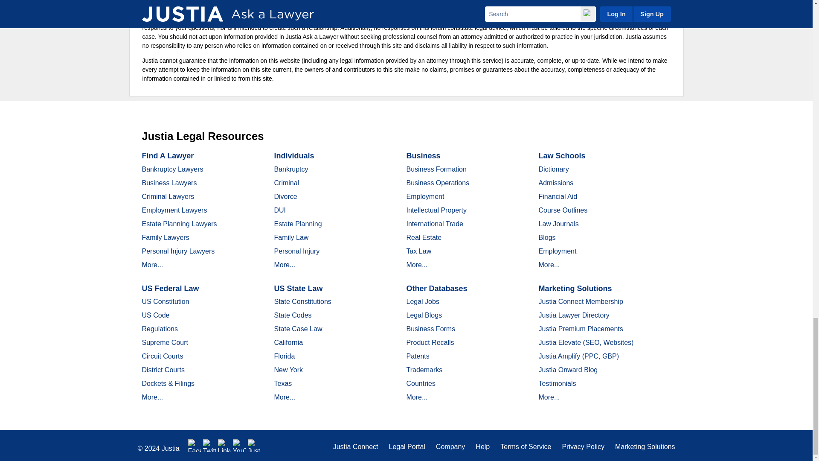 The height and width of the screenshot is (461, 819). Describe the element at coordinates (195, 446) in the screenshot. I see `Facebook` at that location.